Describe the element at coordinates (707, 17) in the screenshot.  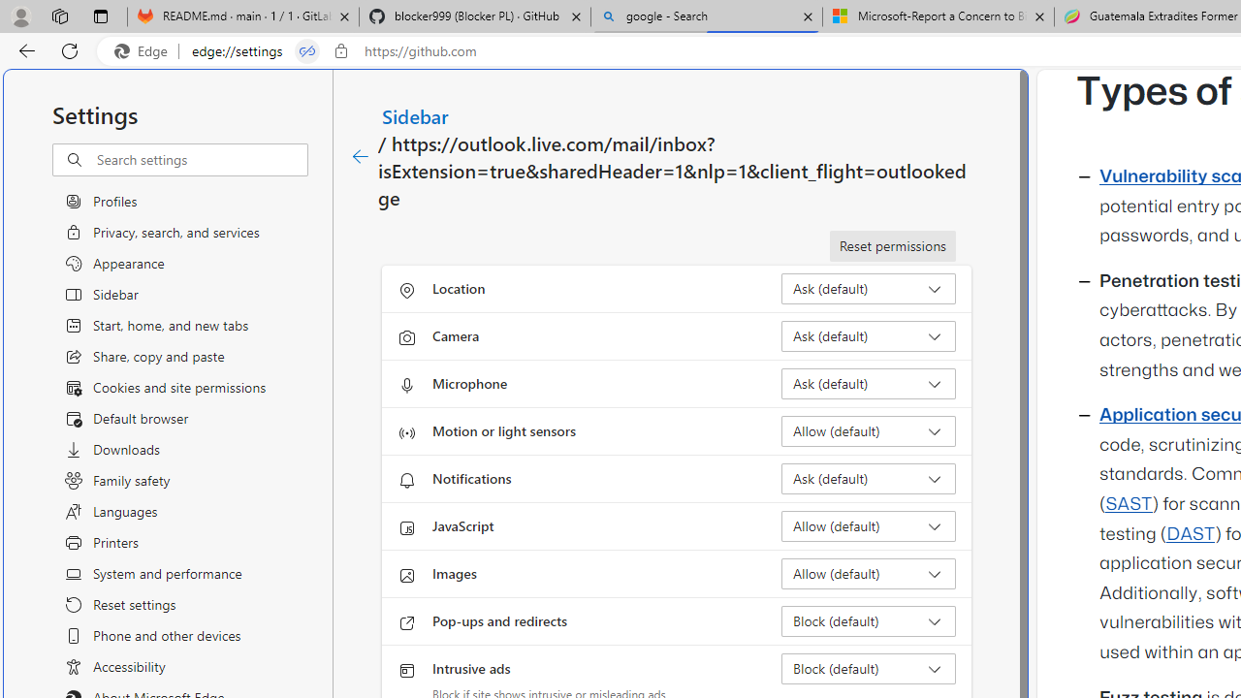
I see `google - Search` at that location.